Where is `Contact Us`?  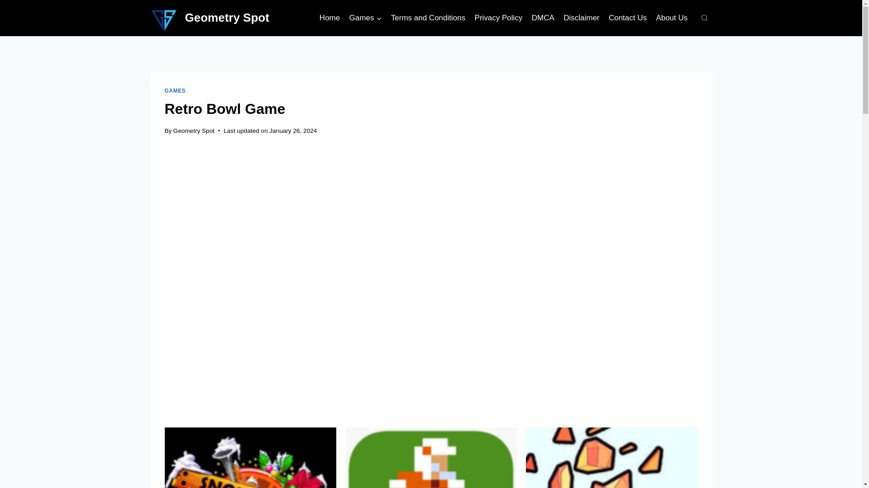 Contact Us is located at coordinates (627, 18).